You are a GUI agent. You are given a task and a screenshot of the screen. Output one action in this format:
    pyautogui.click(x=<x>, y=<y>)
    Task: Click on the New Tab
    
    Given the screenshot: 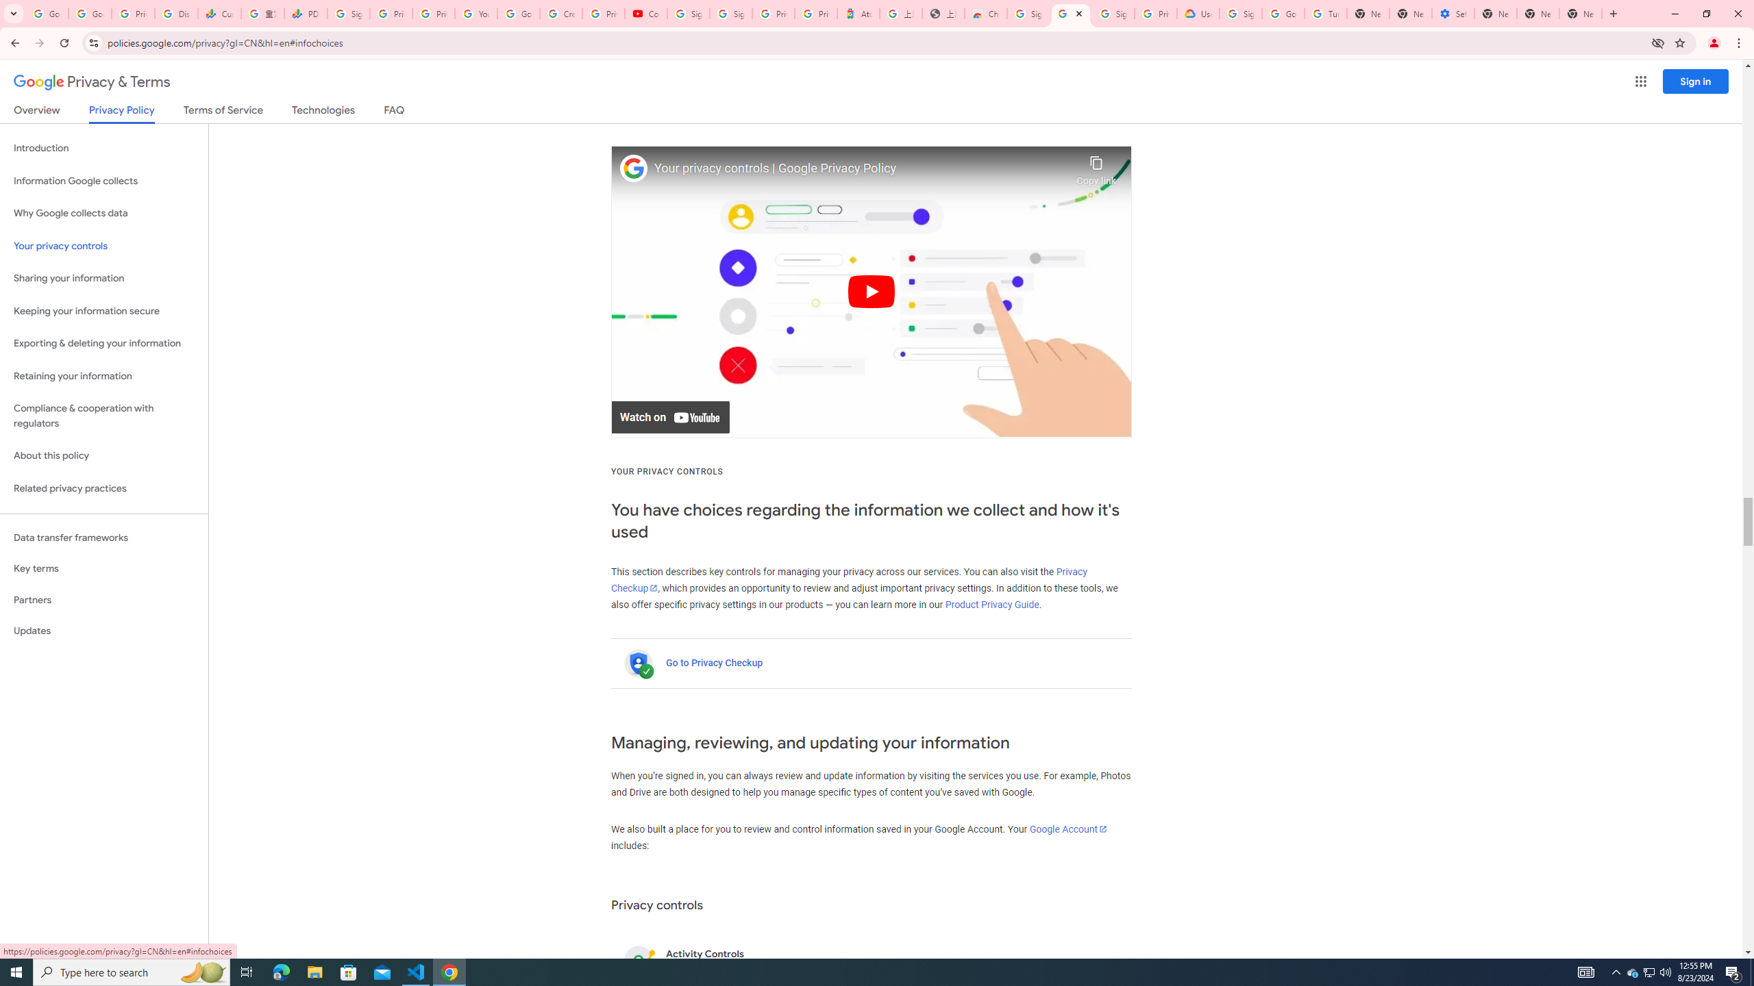 What is the action you would take?
    pyautogui.click(x=1368, y=14)
    